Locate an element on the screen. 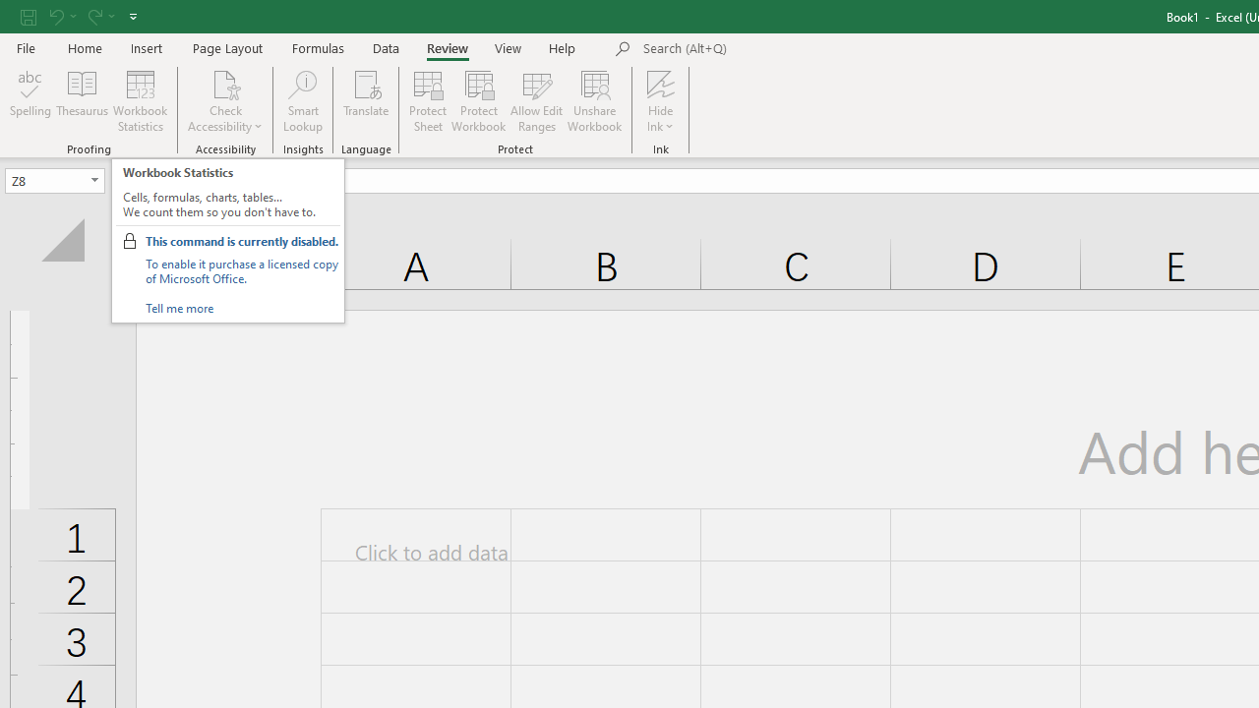 The width and height of the screenshot is (1259, 708). Workbook Statistics is located at coordinates (140, 100).